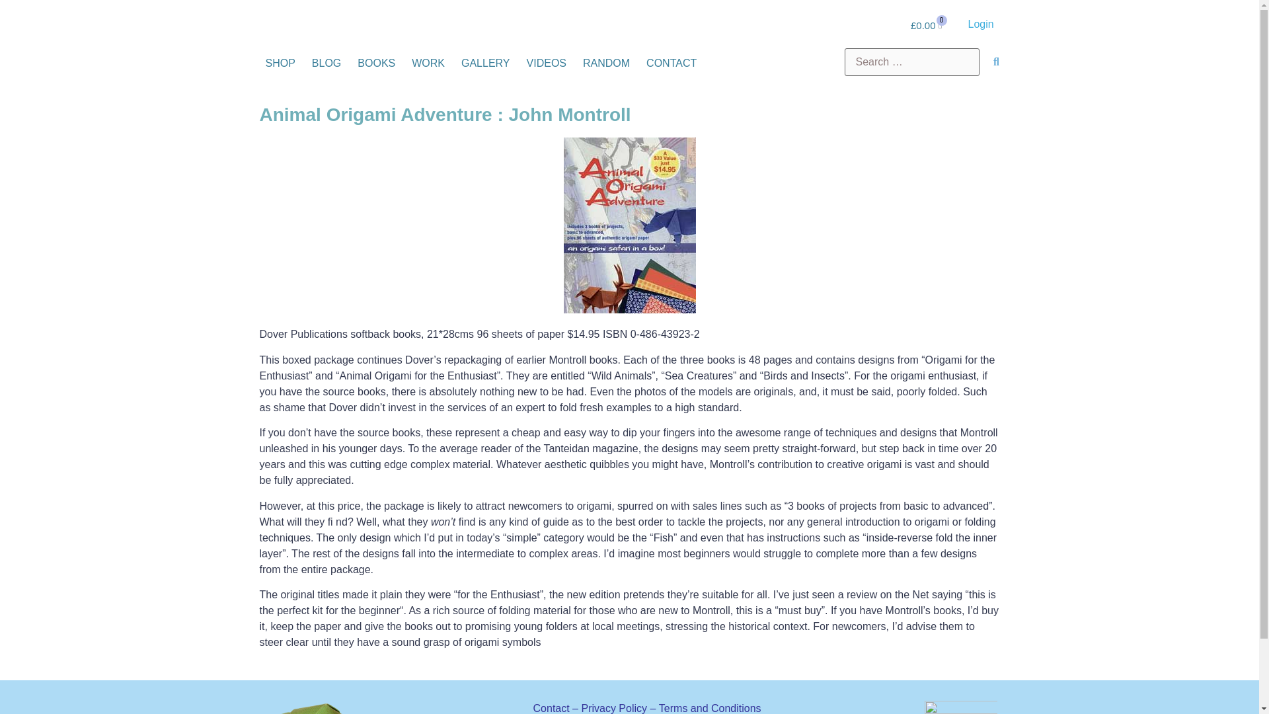 This screenshot has width=1269, height=714. Describe the element at coordinates (980, 24) in the screenshot. I see `Login` at that location.